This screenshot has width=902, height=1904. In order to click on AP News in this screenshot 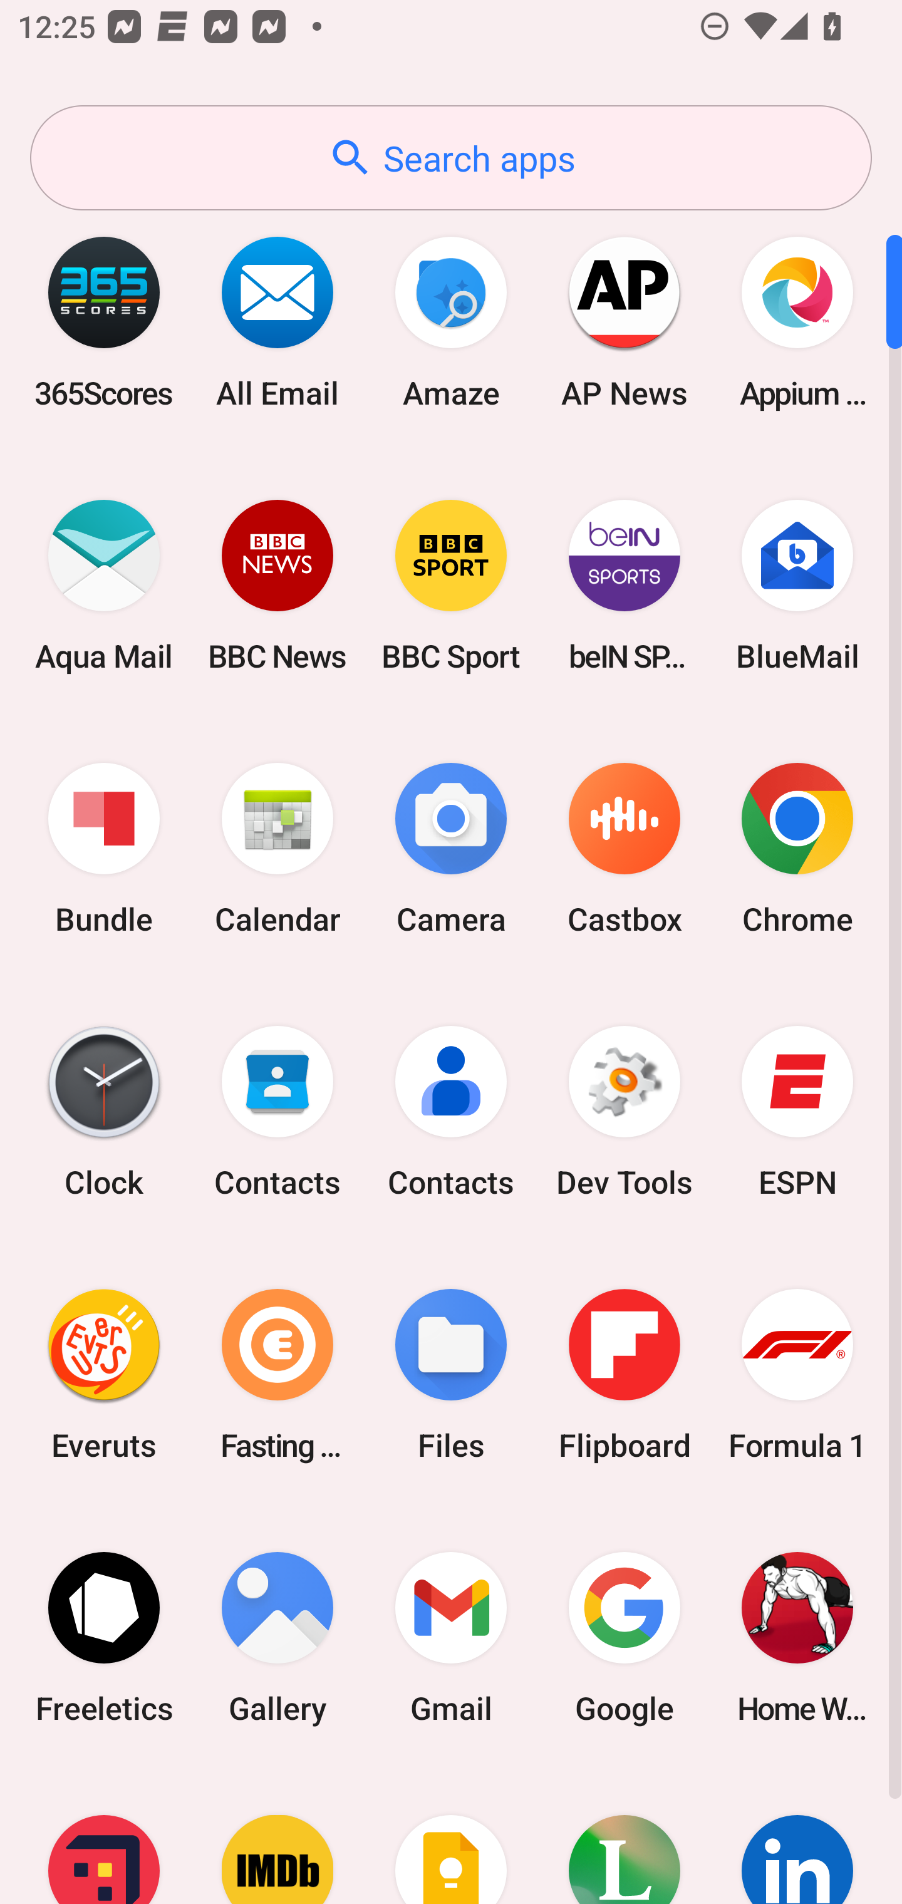, I will do `click(624, 322)`.